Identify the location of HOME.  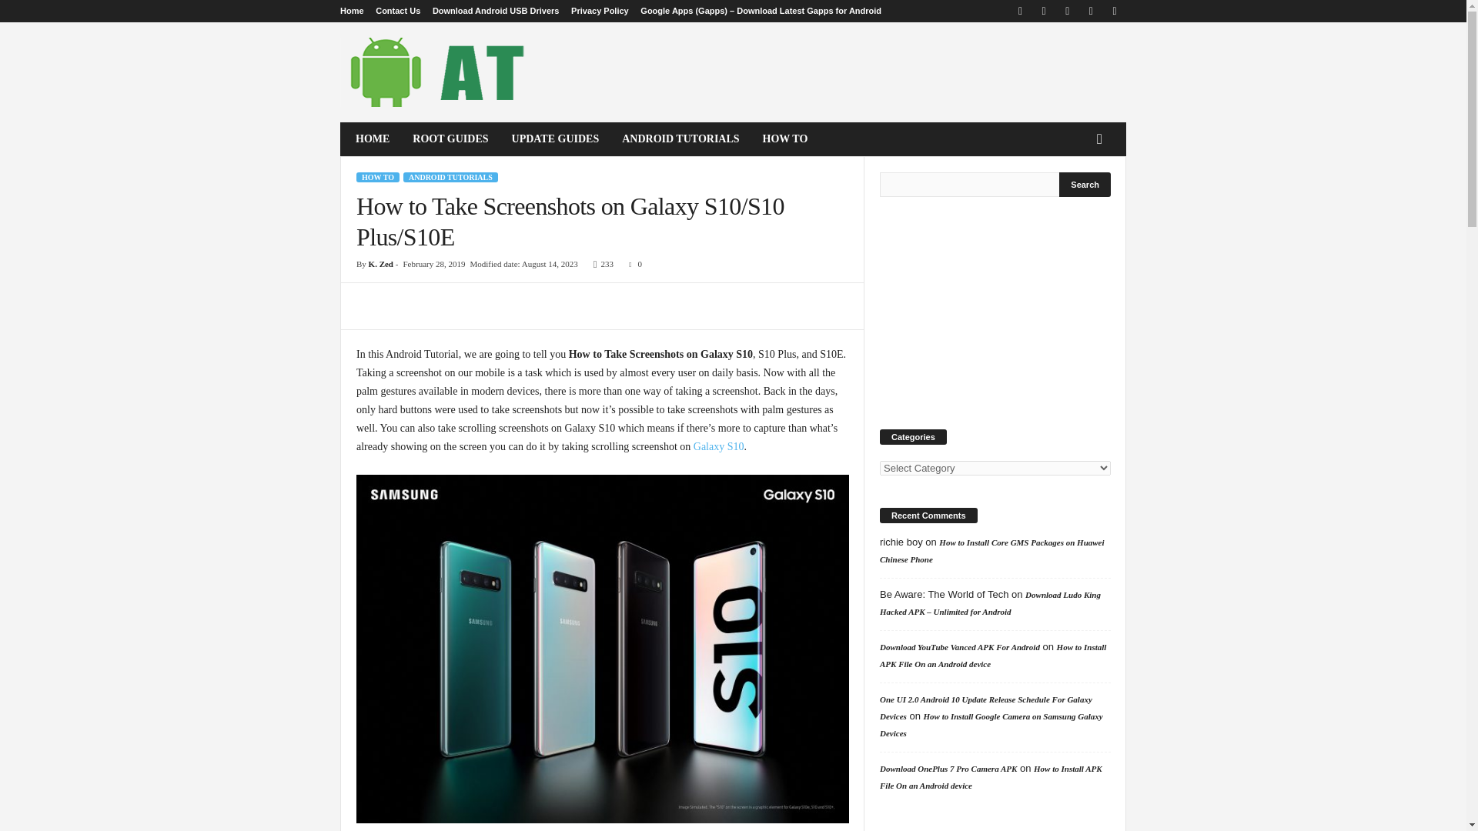
(373, 138).